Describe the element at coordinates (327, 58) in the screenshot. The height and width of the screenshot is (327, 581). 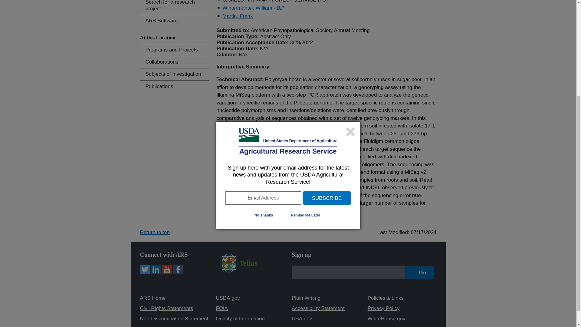
I see `Subscribe` at that location.